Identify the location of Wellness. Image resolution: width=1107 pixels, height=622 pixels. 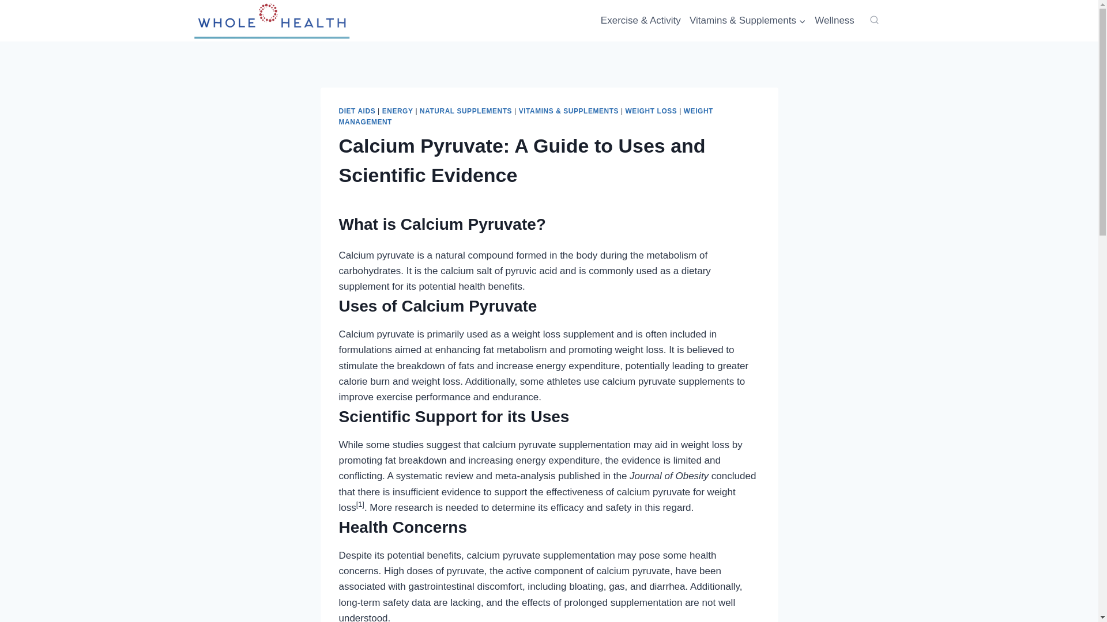
(834, 21).